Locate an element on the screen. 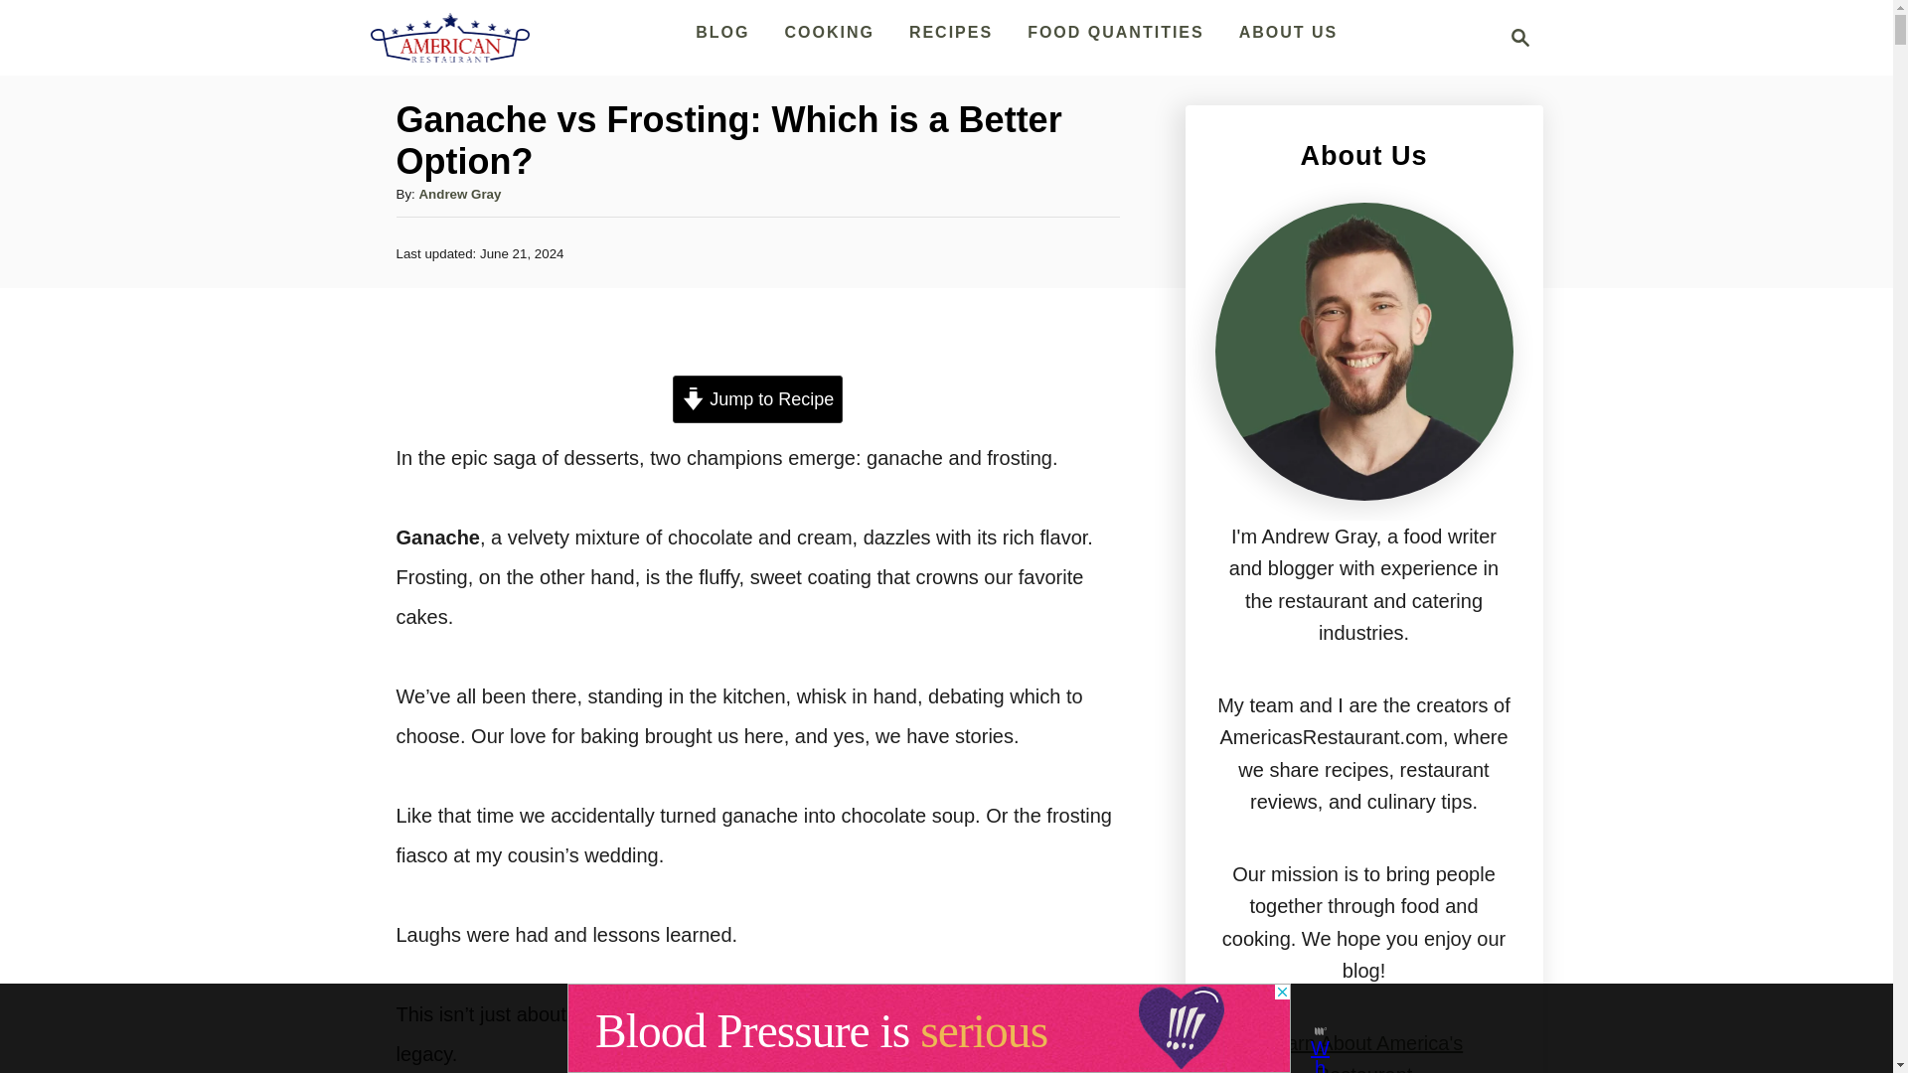 The height and width of the screenshot is (1073, 1908). Jump to Recipe is located at coordinates (757, 399).